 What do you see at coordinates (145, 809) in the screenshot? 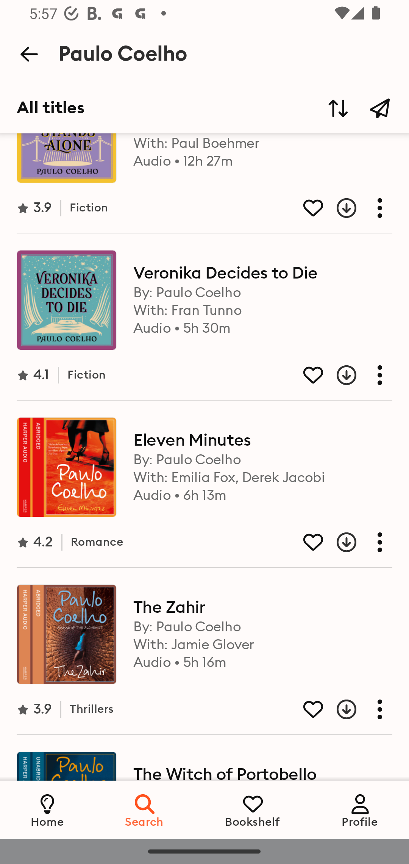
I see `Search` at bounding box center [145, 809].